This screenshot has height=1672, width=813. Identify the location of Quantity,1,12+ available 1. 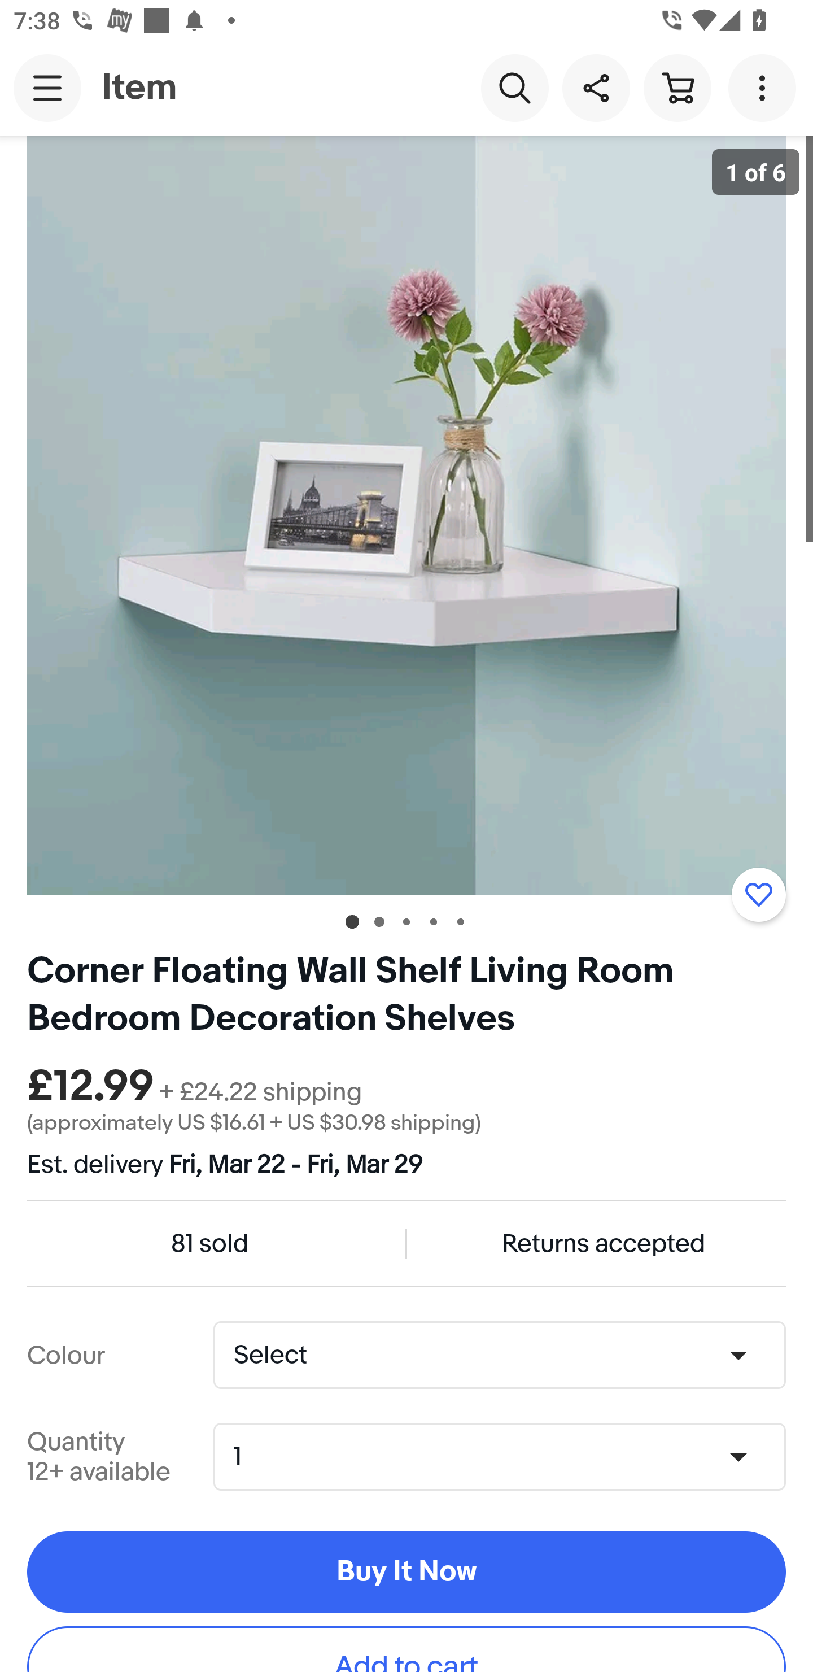
(506, 1456).